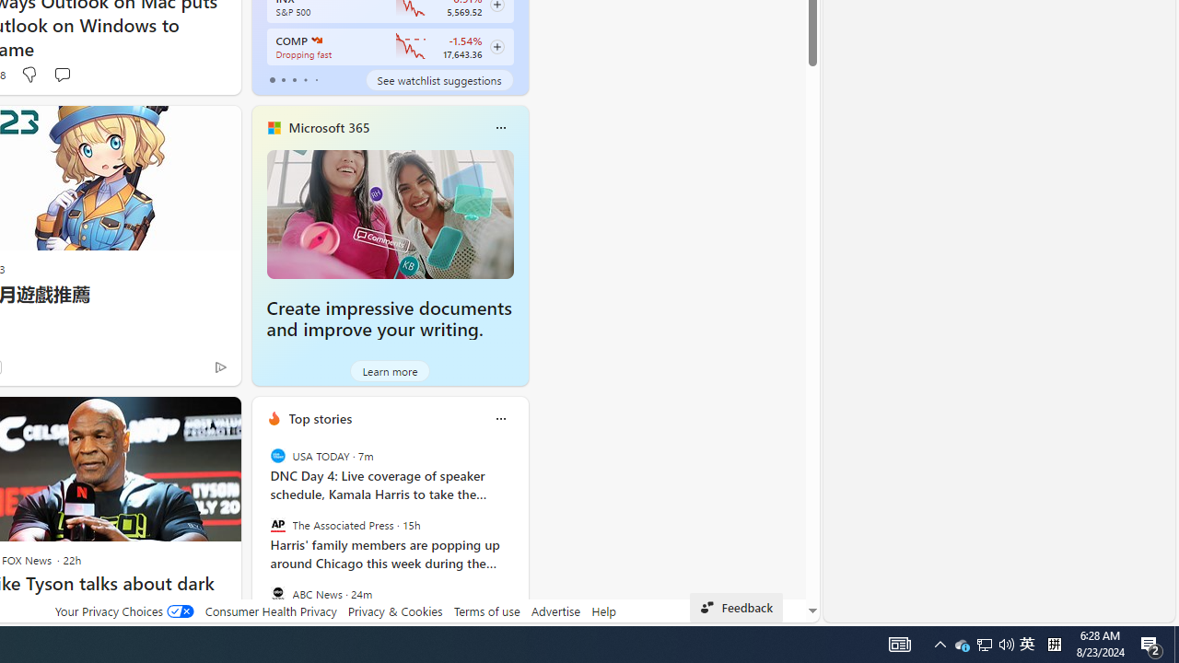 The image size is (1179, 663). Describe the element at coordinates (282, 79) in the screenshot. I see `tab-1` at that location.